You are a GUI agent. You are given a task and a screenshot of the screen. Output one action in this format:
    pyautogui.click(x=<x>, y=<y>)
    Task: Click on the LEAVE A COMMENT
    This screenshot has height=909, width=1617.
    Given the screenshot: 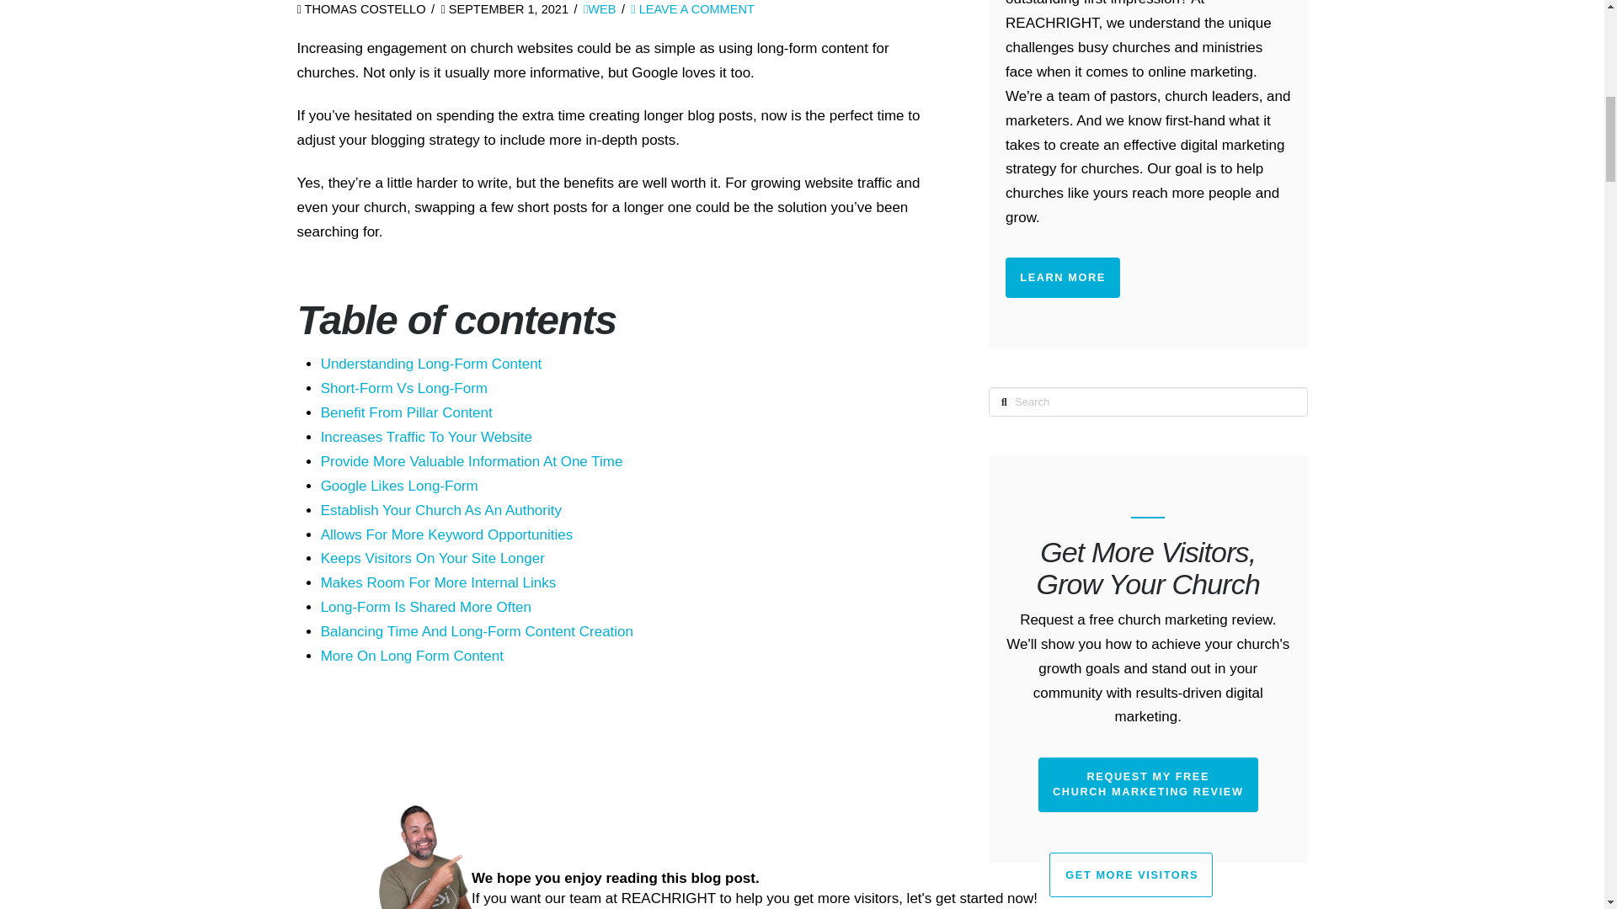 What is the action you would take?
    pyautogui.click(x=692, y=9)
    